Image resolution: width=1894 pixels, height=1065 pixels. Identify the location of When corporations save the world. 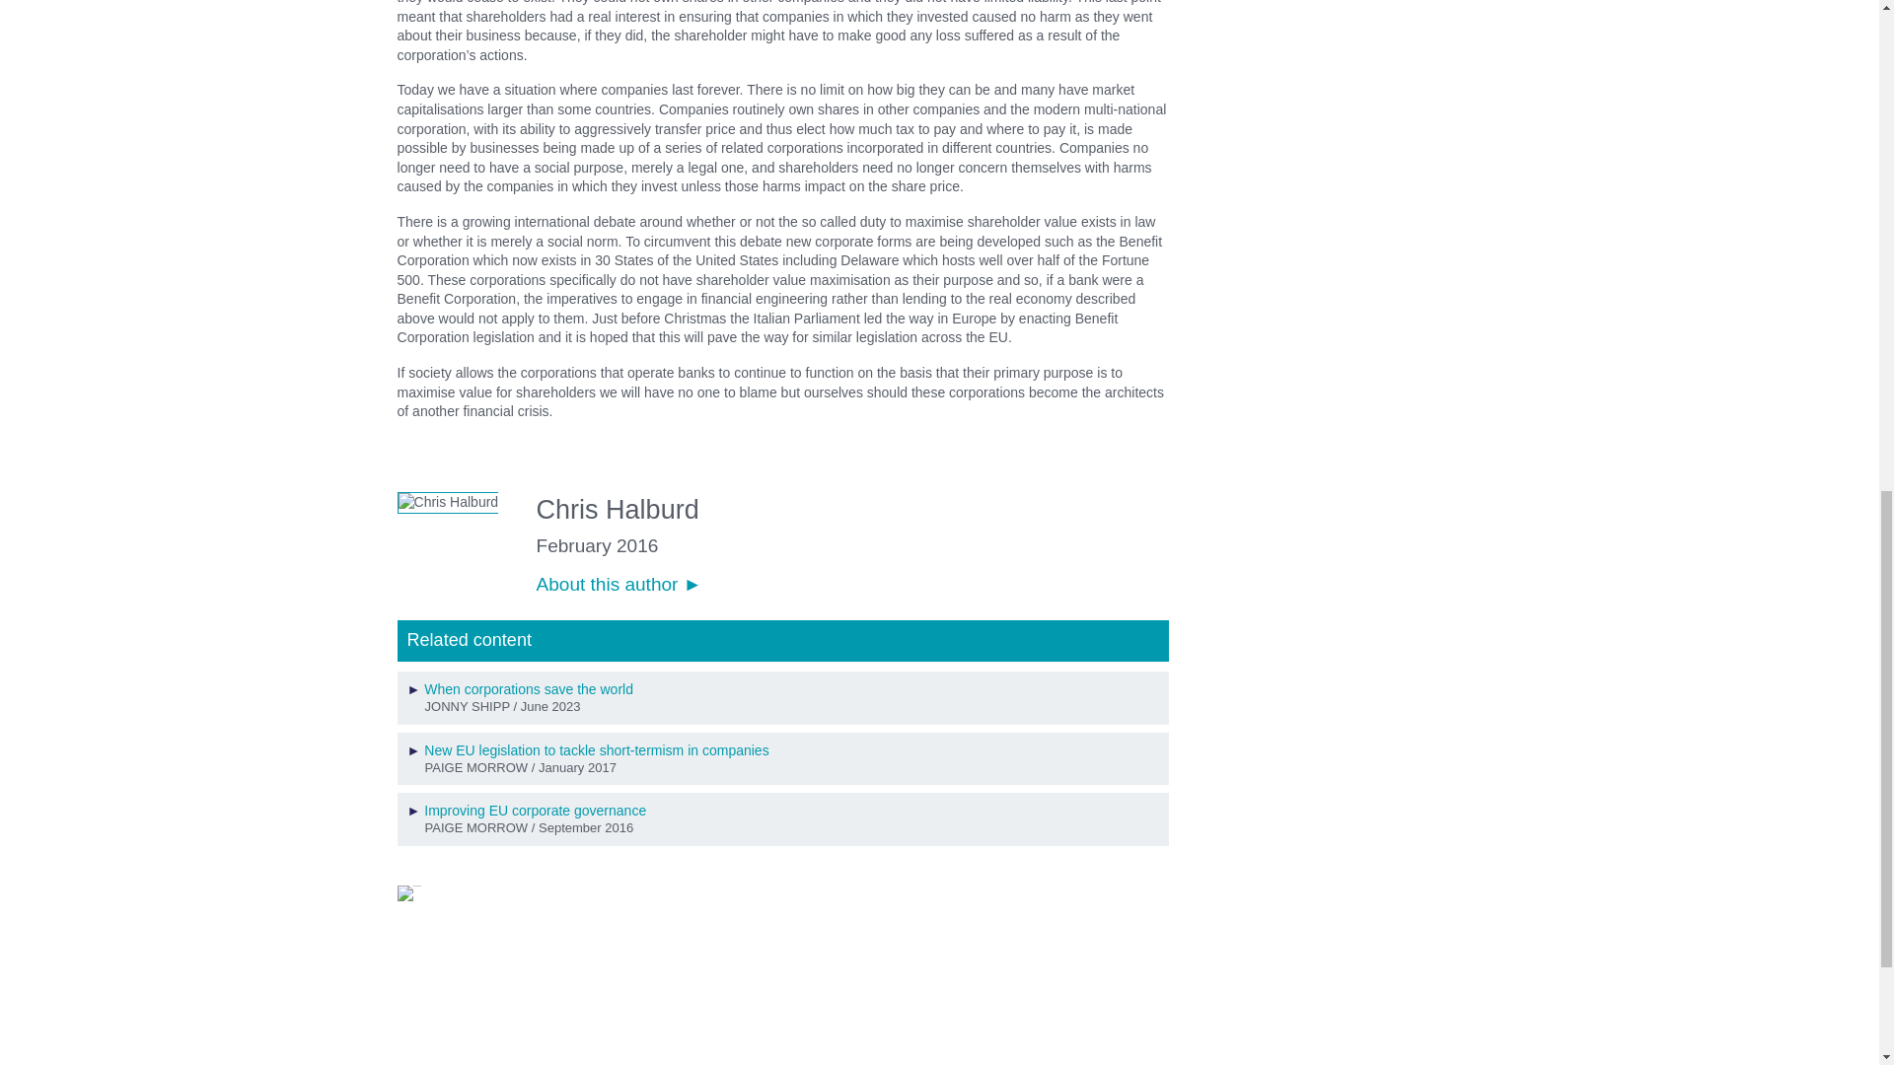
(529, 689).